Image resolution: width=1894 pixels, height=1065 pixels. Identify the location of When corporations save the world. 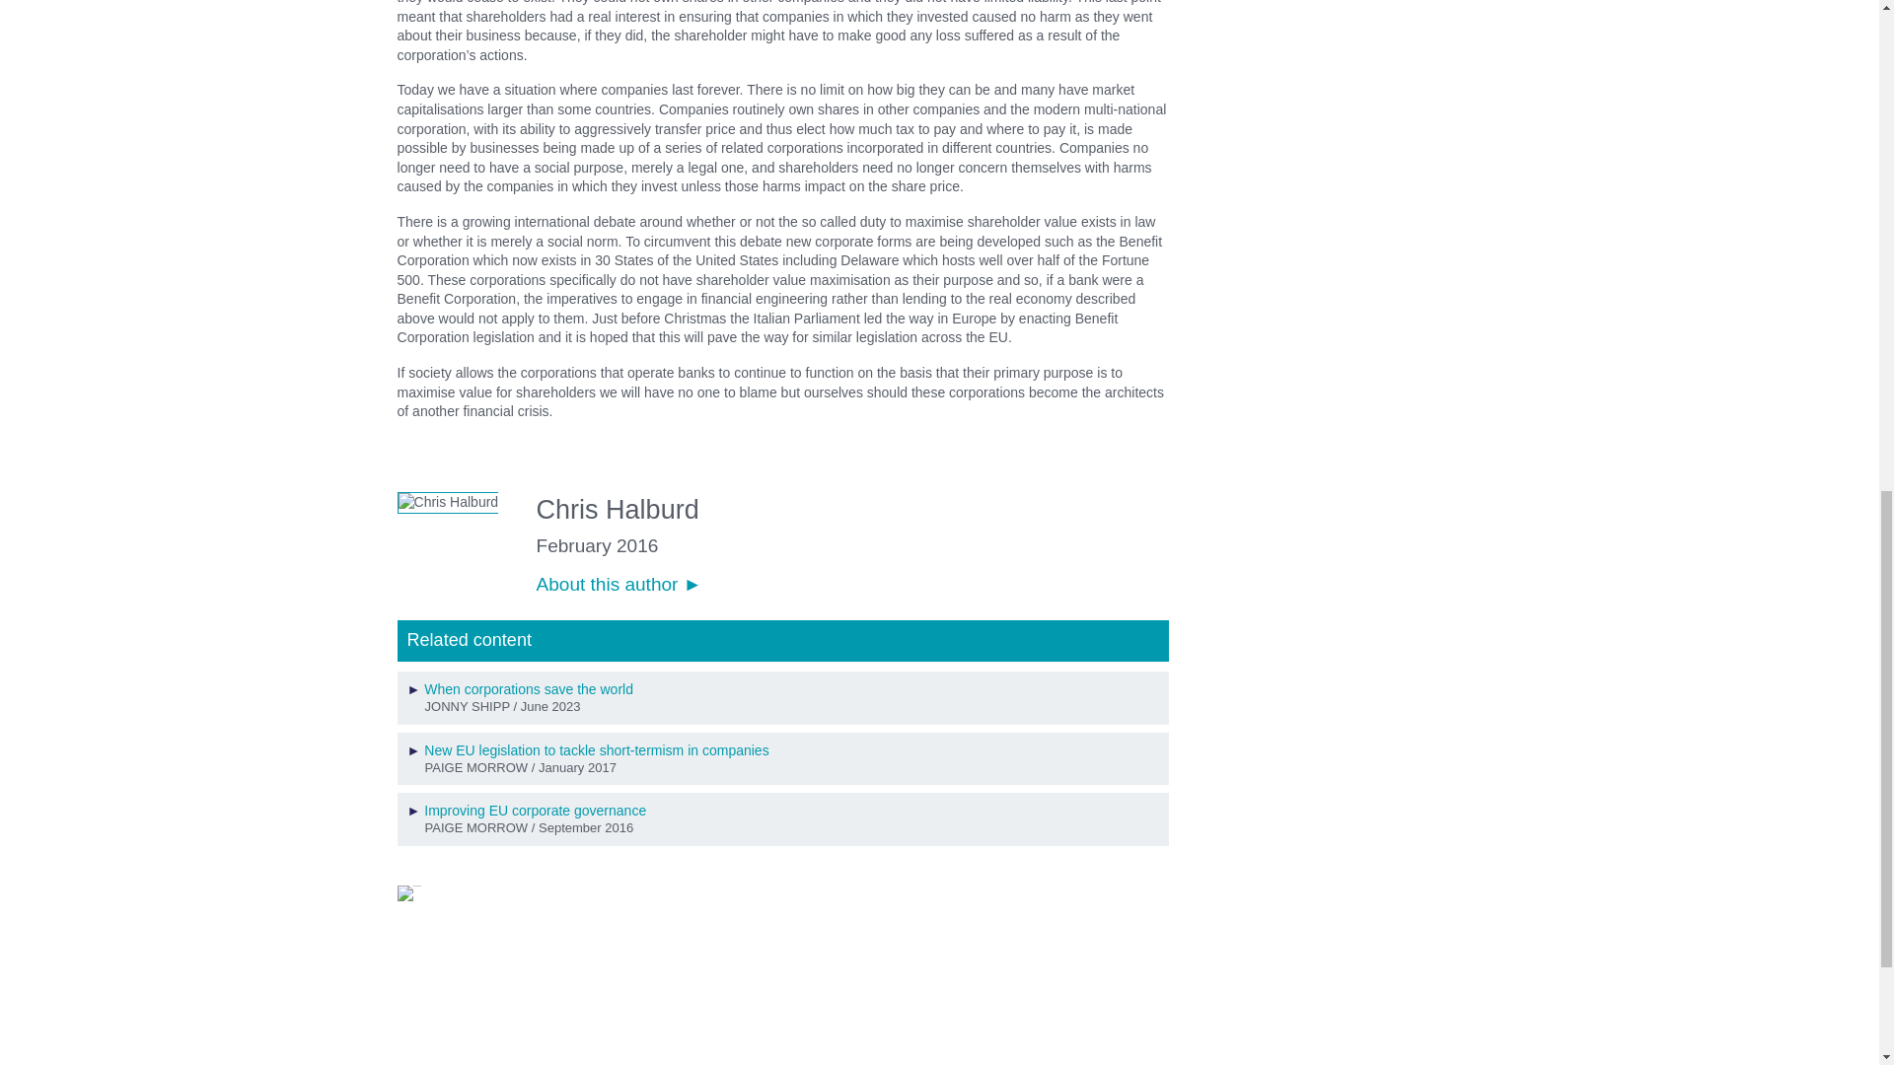
(529, 689).